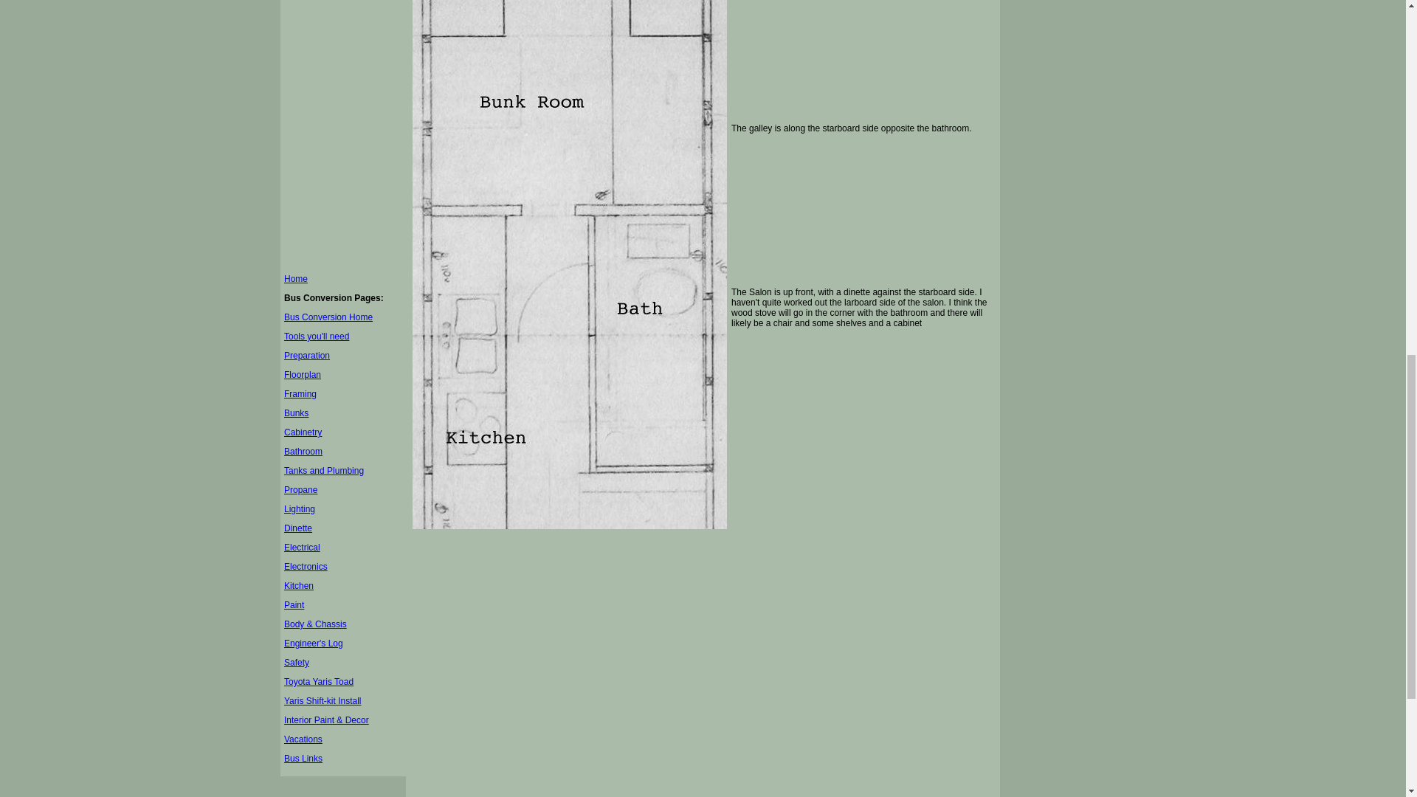  What do you see at coordinates (328, 317) in the screenshot?
I see `Bus Conversion Home` at bounding box center [328, 317].